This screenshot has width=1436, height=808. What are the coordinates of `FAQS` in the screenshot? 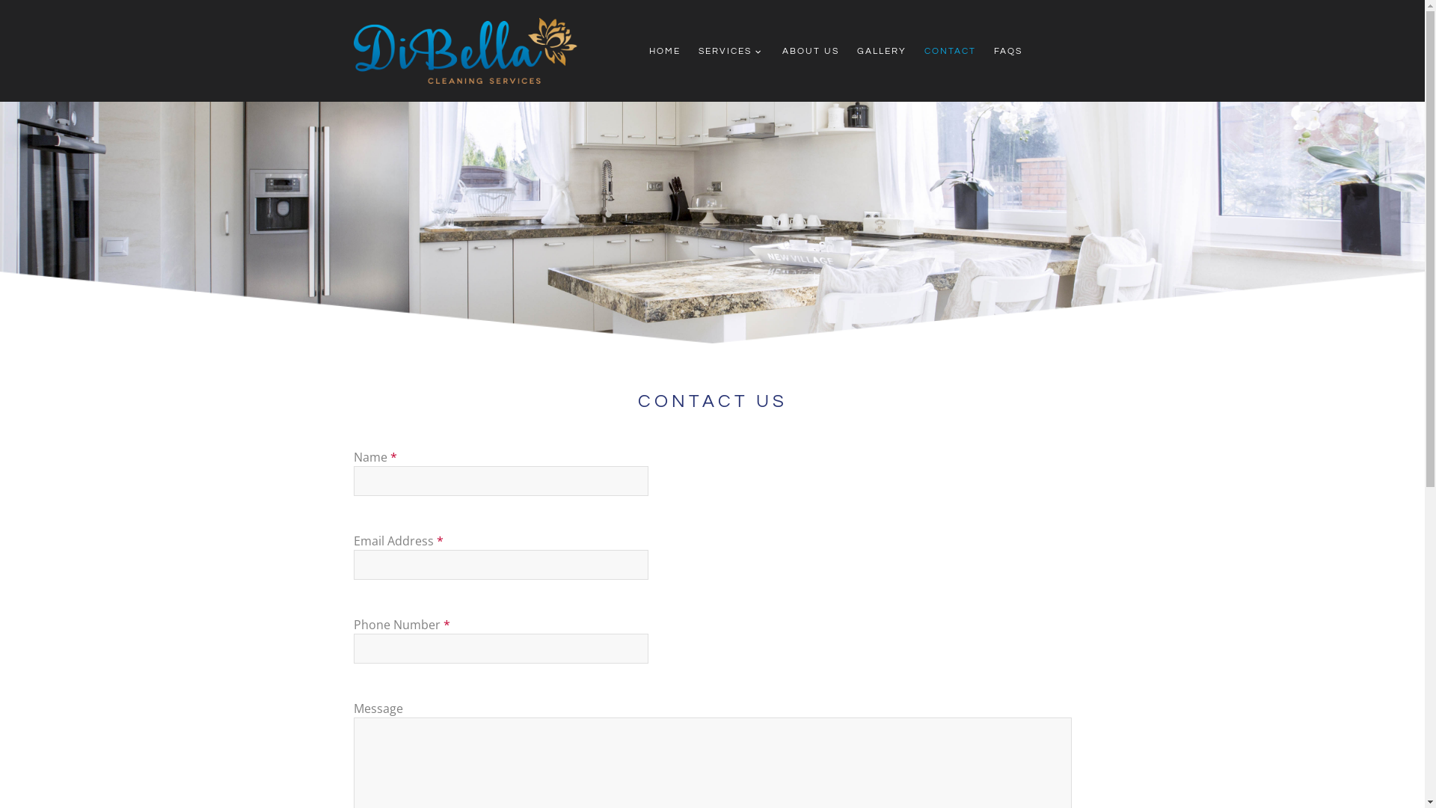 It's located at (1008, 51).